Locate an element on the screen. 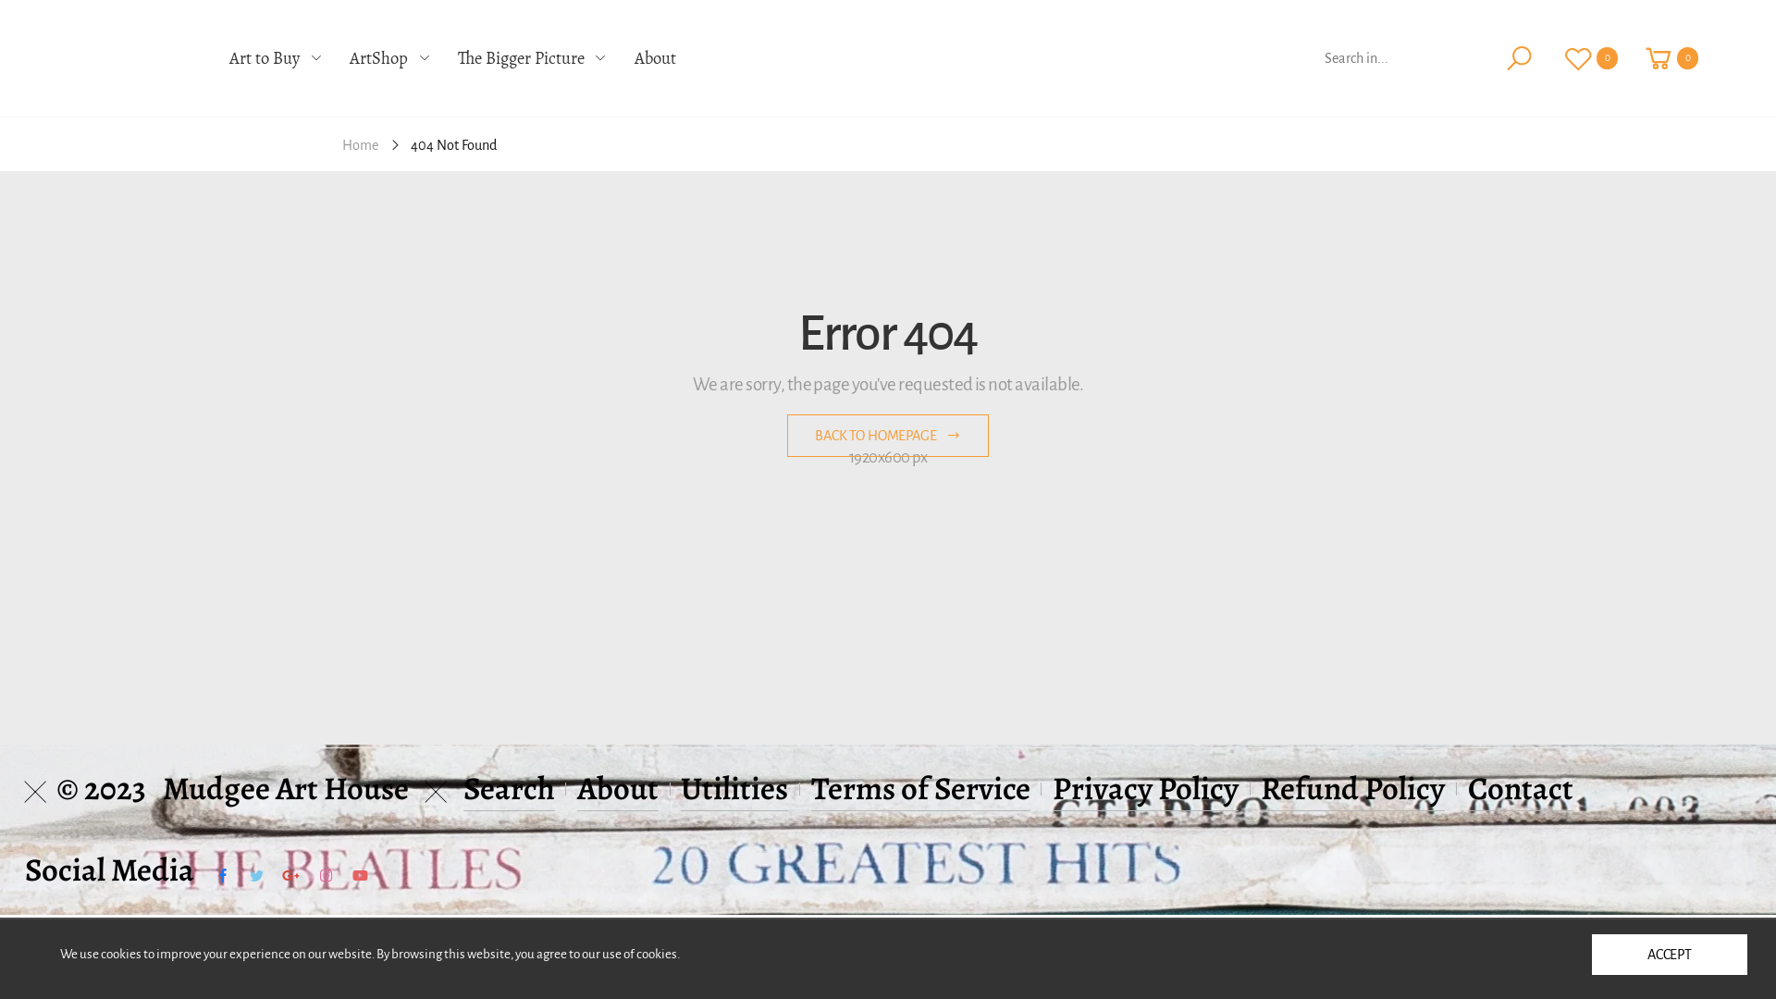 The width and height of the screenshot is (1776, 999). Mudgee Art House on Facebook is located at coordinates (223, 876).